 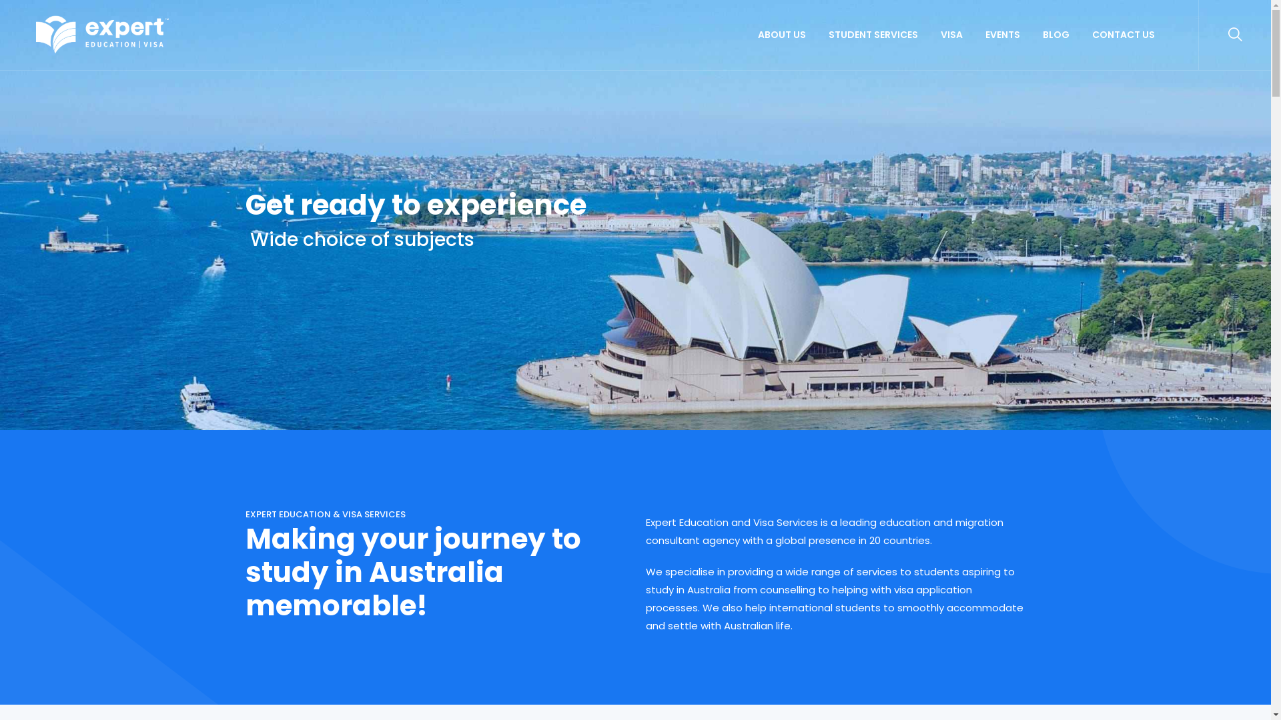 I want to click on ABOUT US, so click(x=782, y=35).